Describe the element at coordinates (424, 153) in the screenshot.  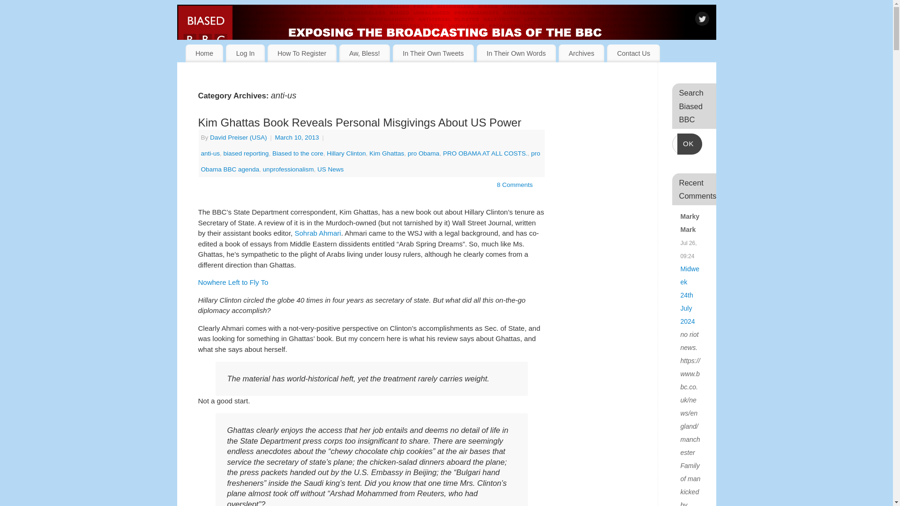
I see `pro Obama` at that location.